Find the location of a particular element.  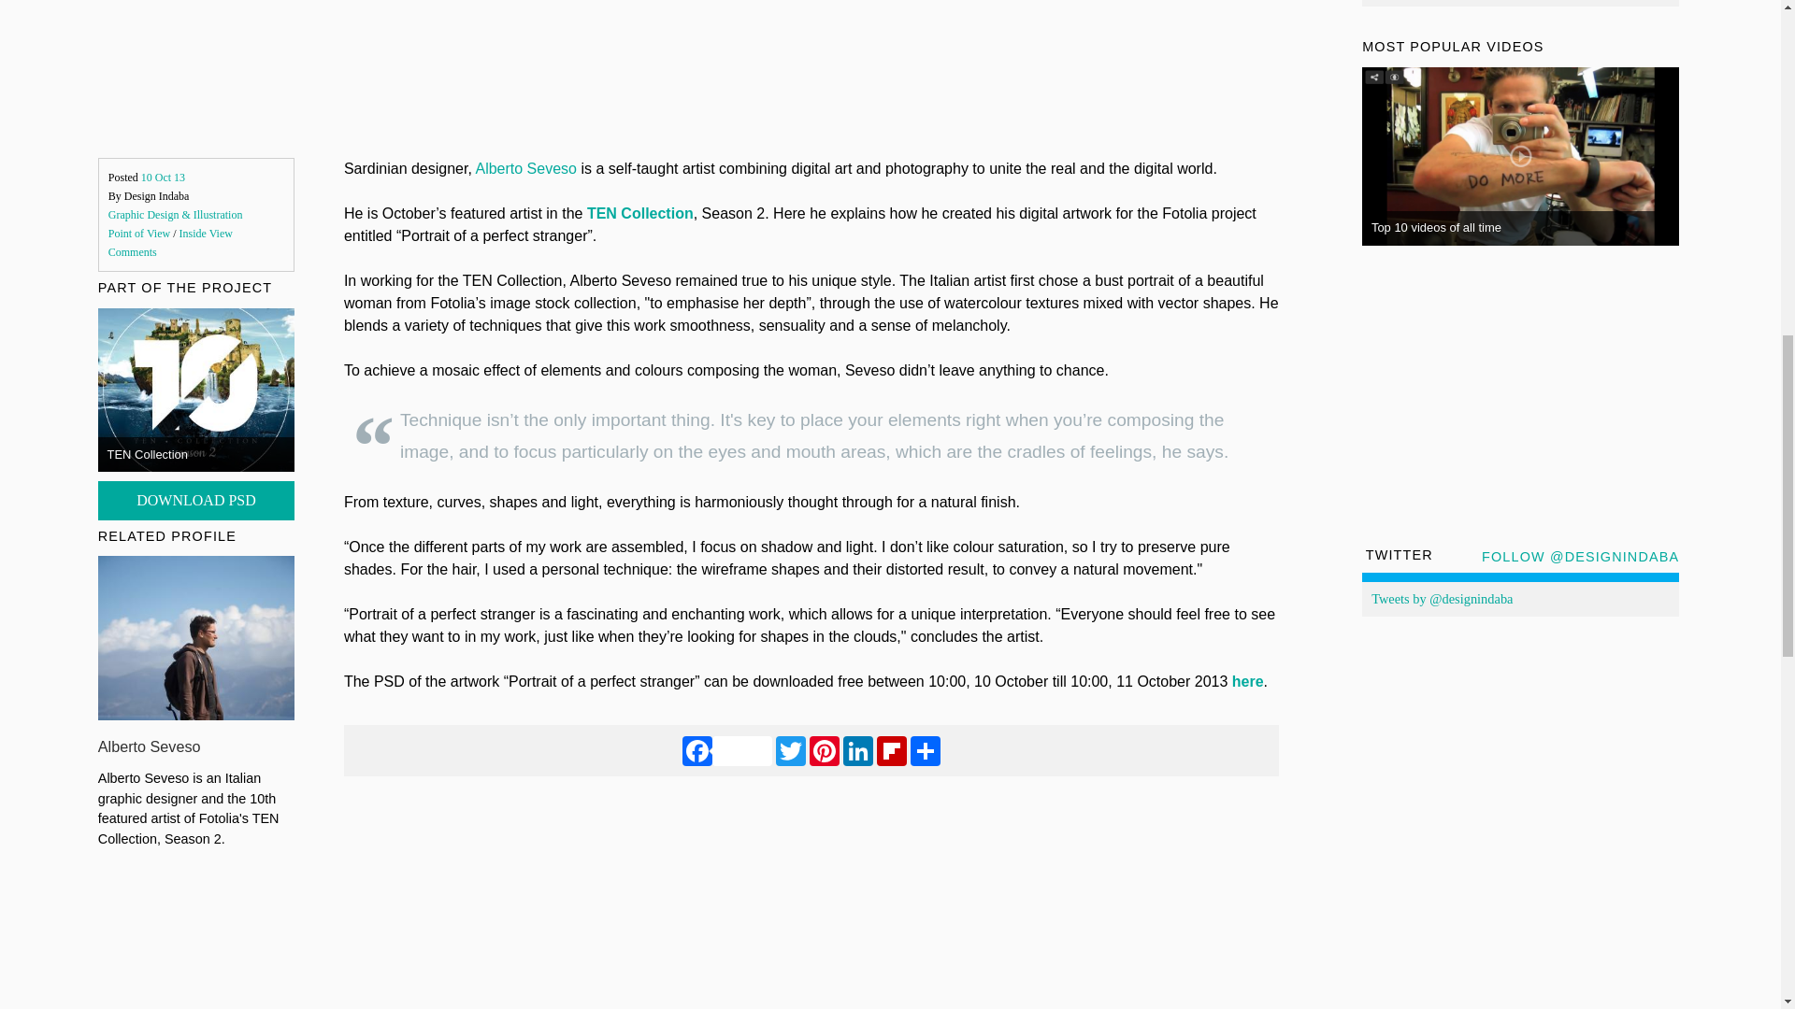

Facebook is located at coordinates (726, 750).